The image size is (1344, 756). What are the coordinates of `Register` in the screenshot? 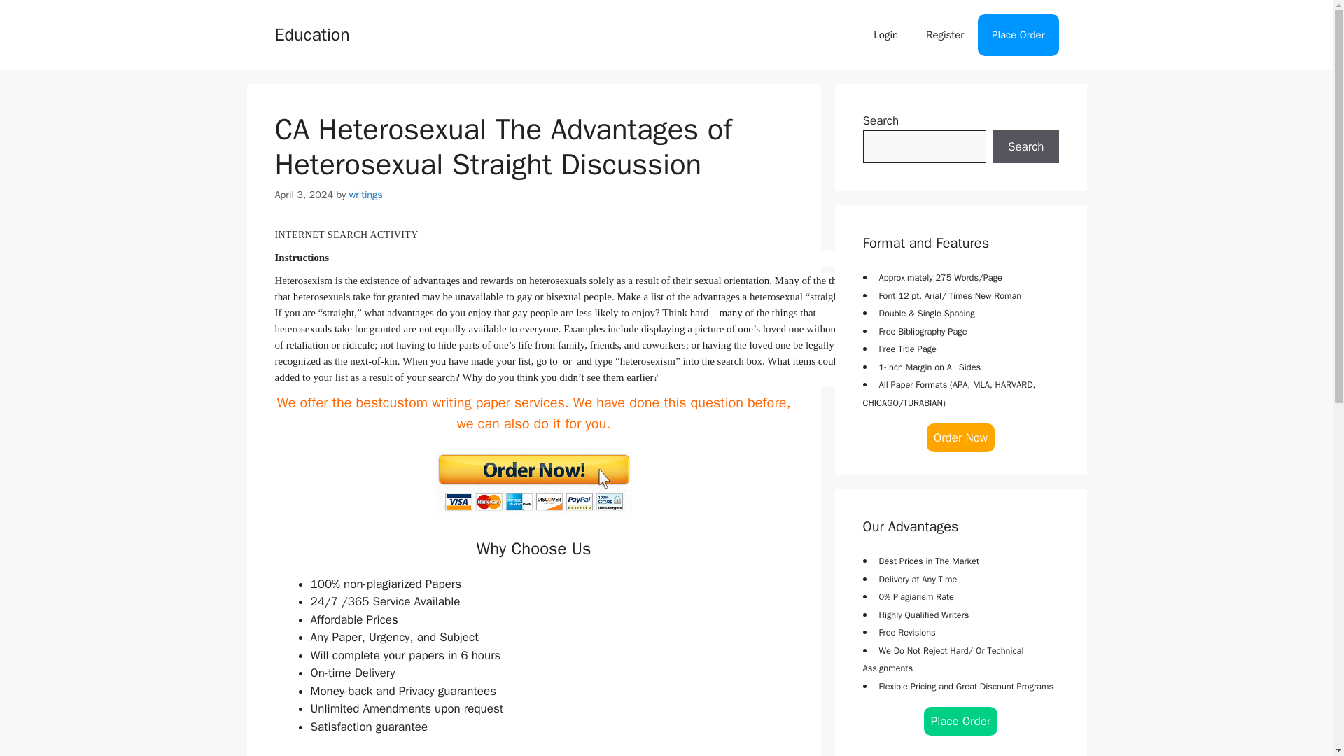 It's located at (945, 35).